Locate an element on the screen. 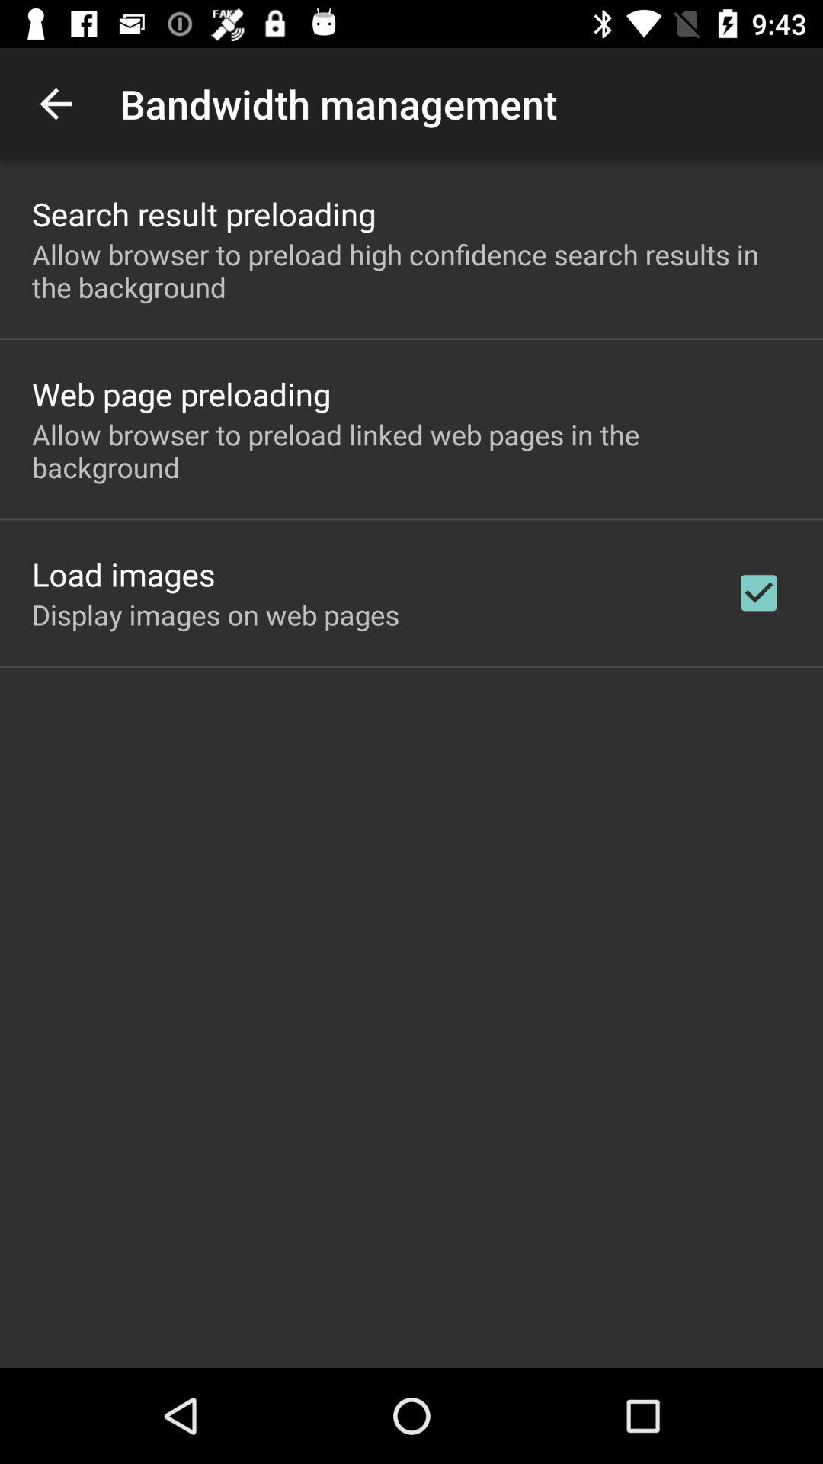 The height and width of the screenshot is (1464, 823). turn on load images is located at coordinates (123, 573).